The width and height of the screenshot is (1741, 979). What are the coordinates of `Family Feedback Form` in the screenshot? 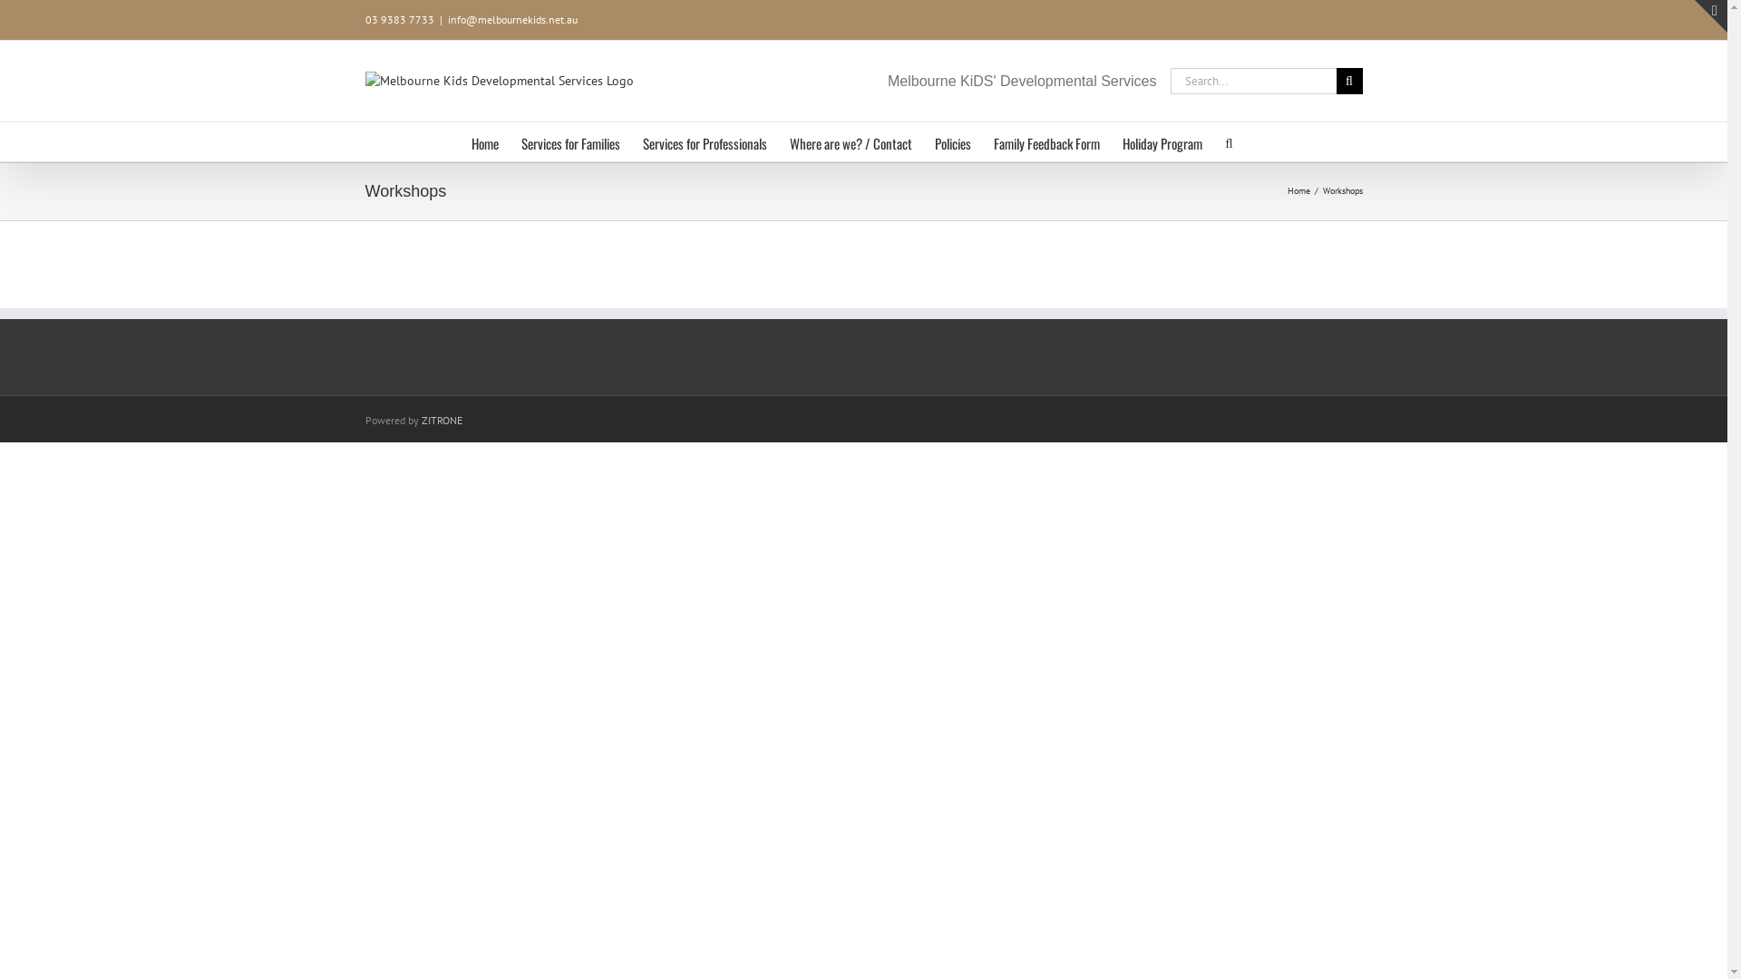 It's located at (1046, 141).